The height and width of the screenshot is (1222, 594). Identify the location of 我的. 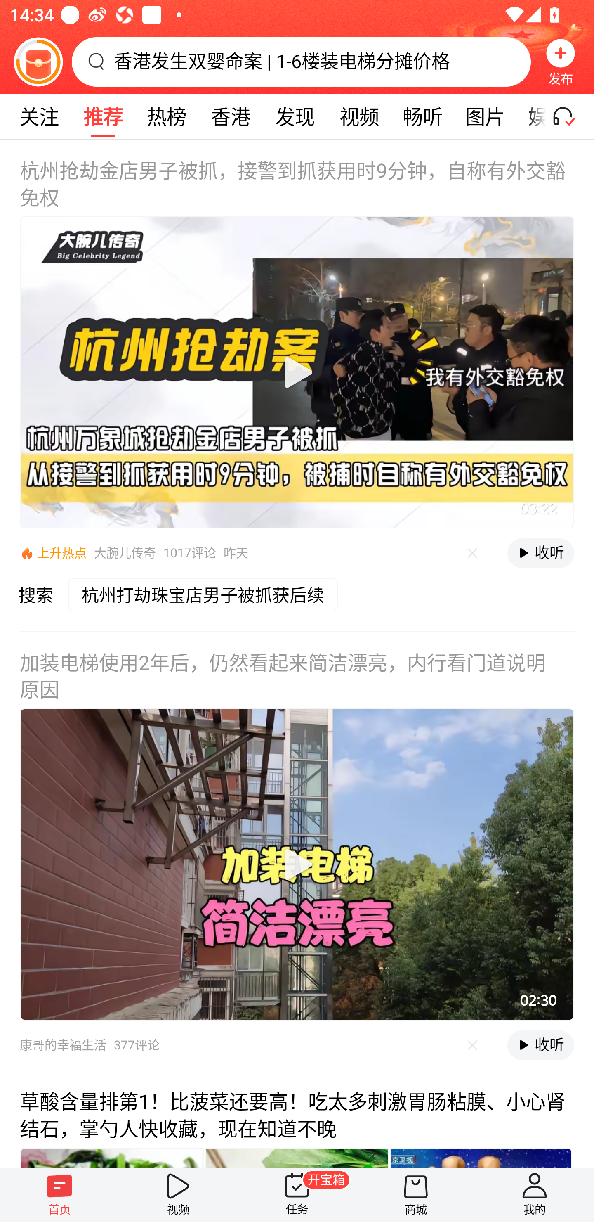
(535, 1194).